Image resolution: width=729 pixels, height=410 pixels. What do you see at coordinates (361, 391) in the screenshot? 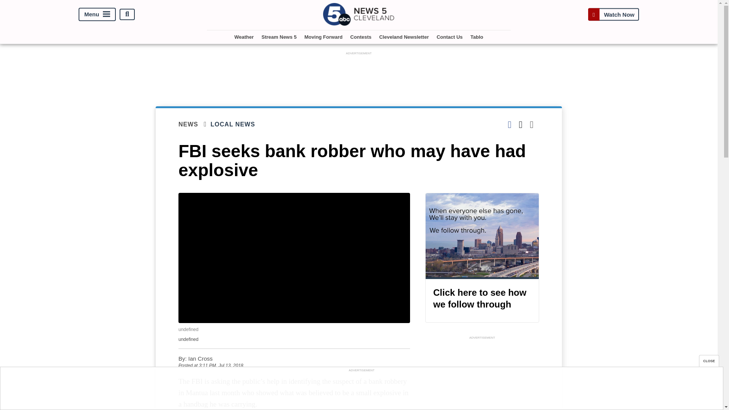
I see `3rd party ad content` at bounding box center [361, 391].